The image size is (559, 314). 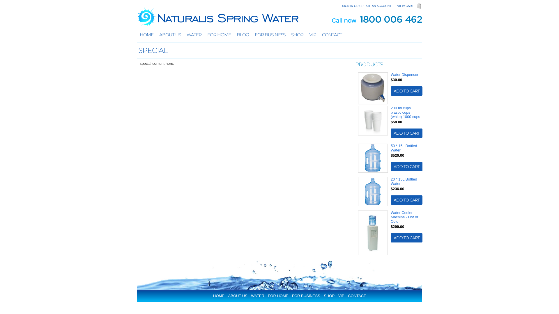 I want to click on VIP, so click(x=313, y=35).